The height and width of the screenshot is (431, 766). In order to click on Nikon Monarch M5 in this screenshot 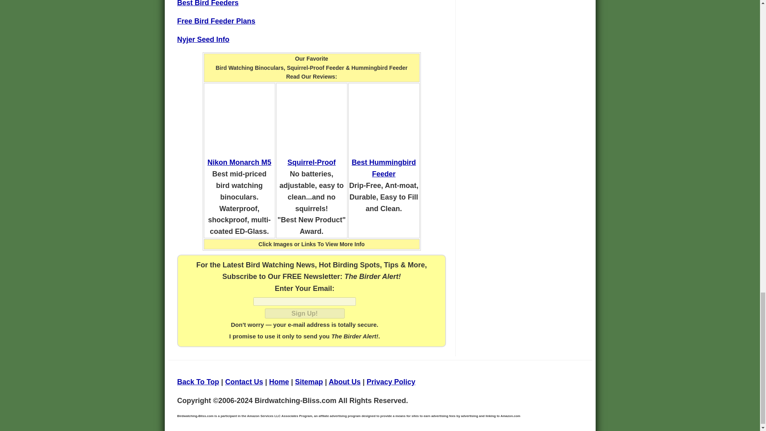, I will do `click(239, 162)`.